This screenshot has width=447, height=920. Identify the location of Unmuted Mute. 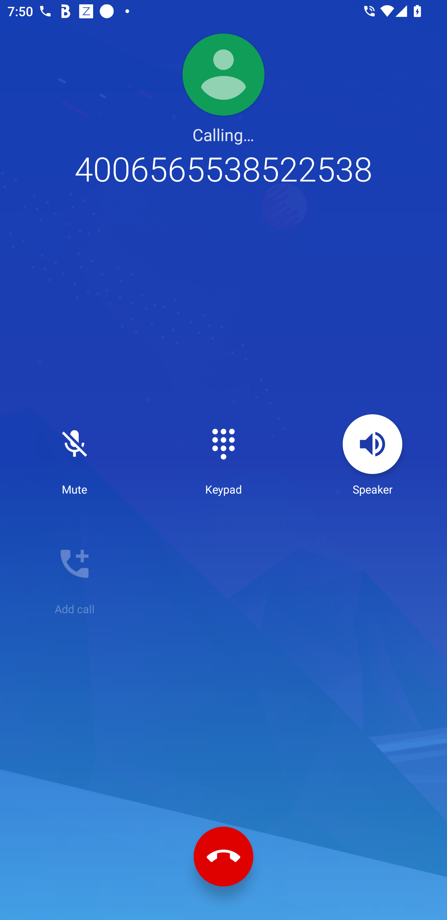
(74, 455).